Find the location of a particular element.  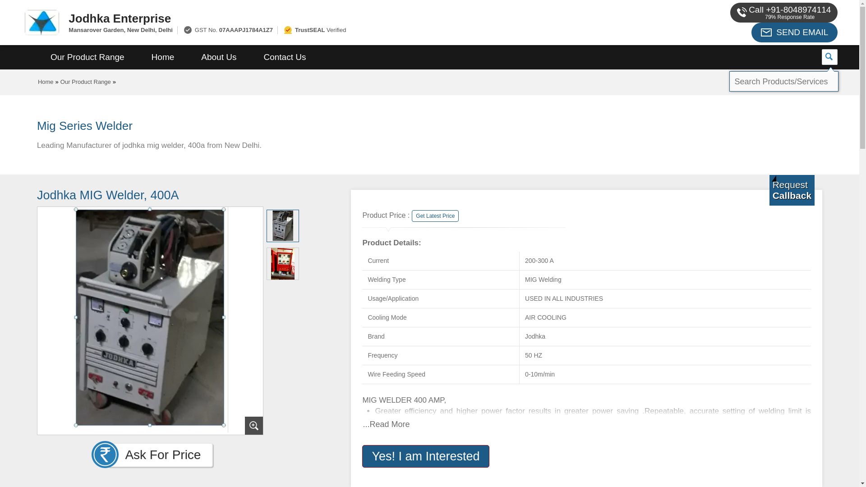

Our Product Range is located at coordinates (86, 82).